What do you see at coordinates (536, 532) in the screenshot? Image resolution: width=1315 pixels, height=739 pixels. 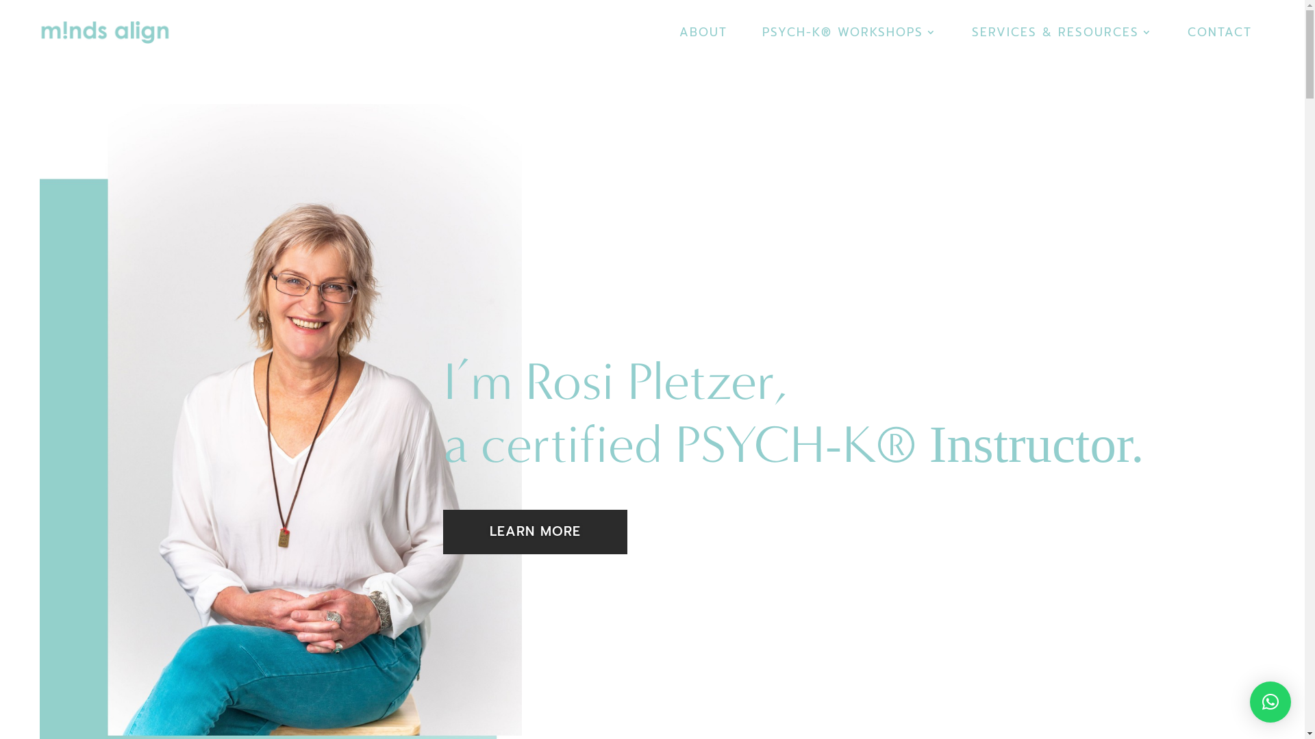 I see `LEARN MORE` at bounding box center [536, 532].